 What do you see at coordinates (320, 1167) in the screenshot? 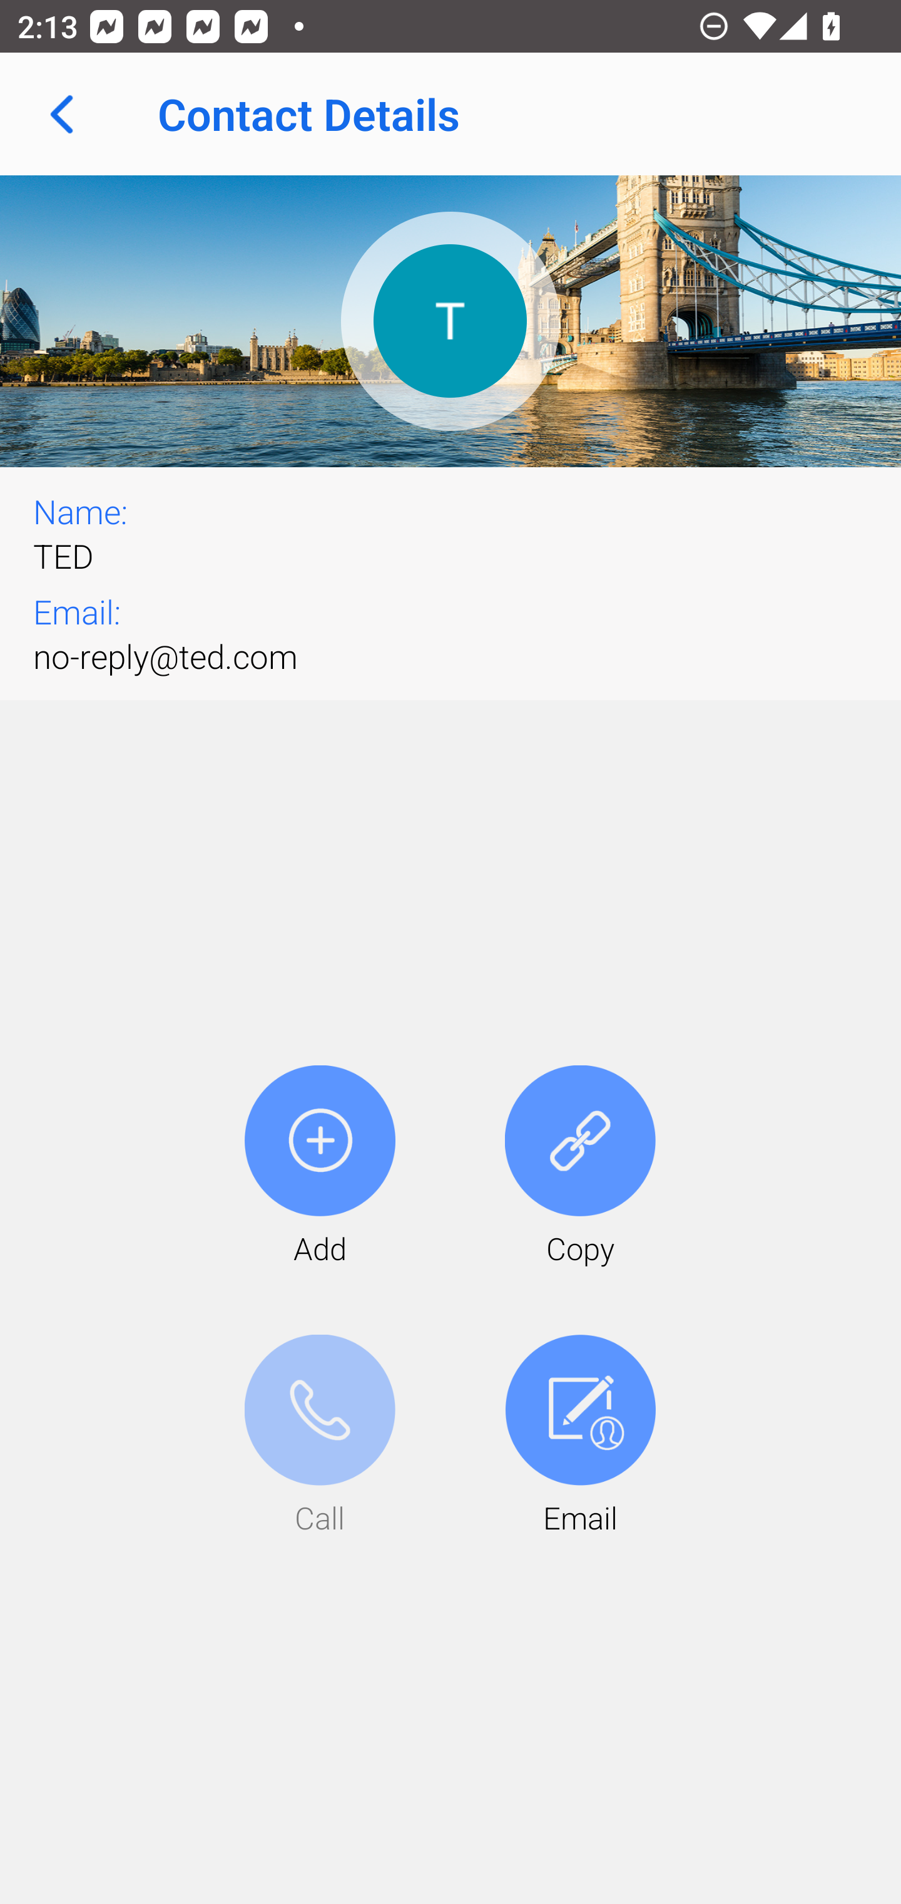
I see `Add` at bounding box center [320, 1167].